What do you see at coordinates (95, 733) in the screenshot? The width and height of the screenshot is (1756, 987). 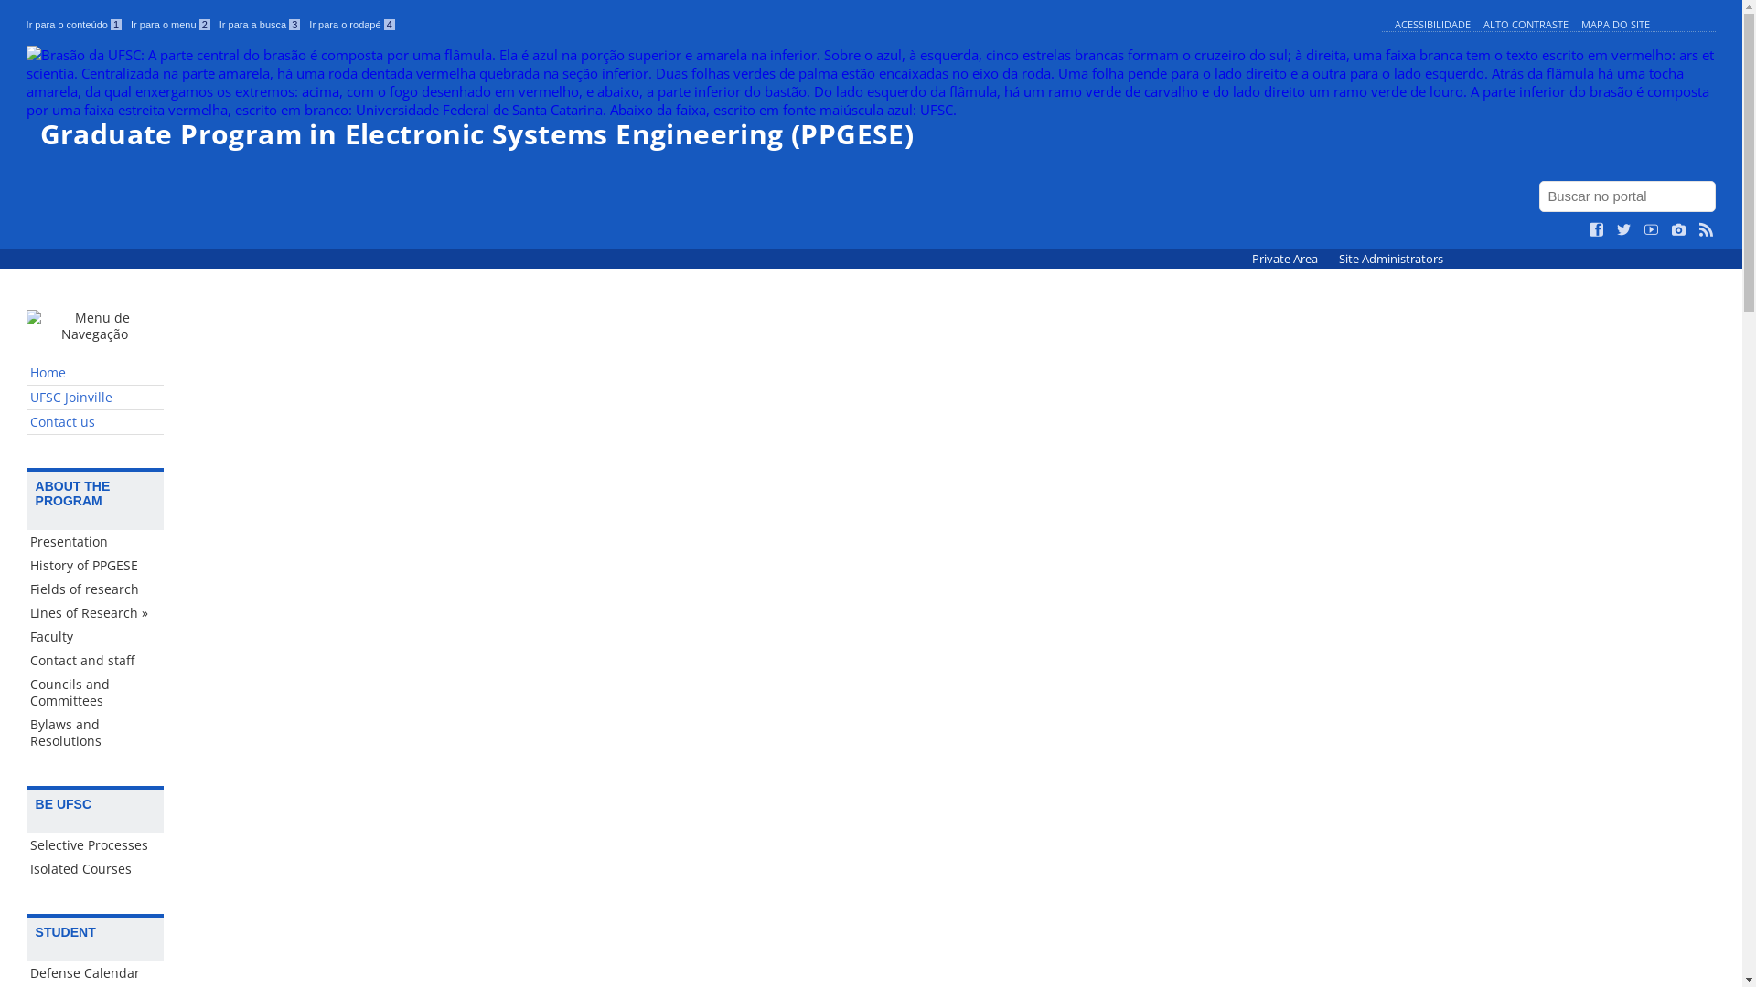 I see `Bylaws and Resolutions` at bounding box center [95, 733].